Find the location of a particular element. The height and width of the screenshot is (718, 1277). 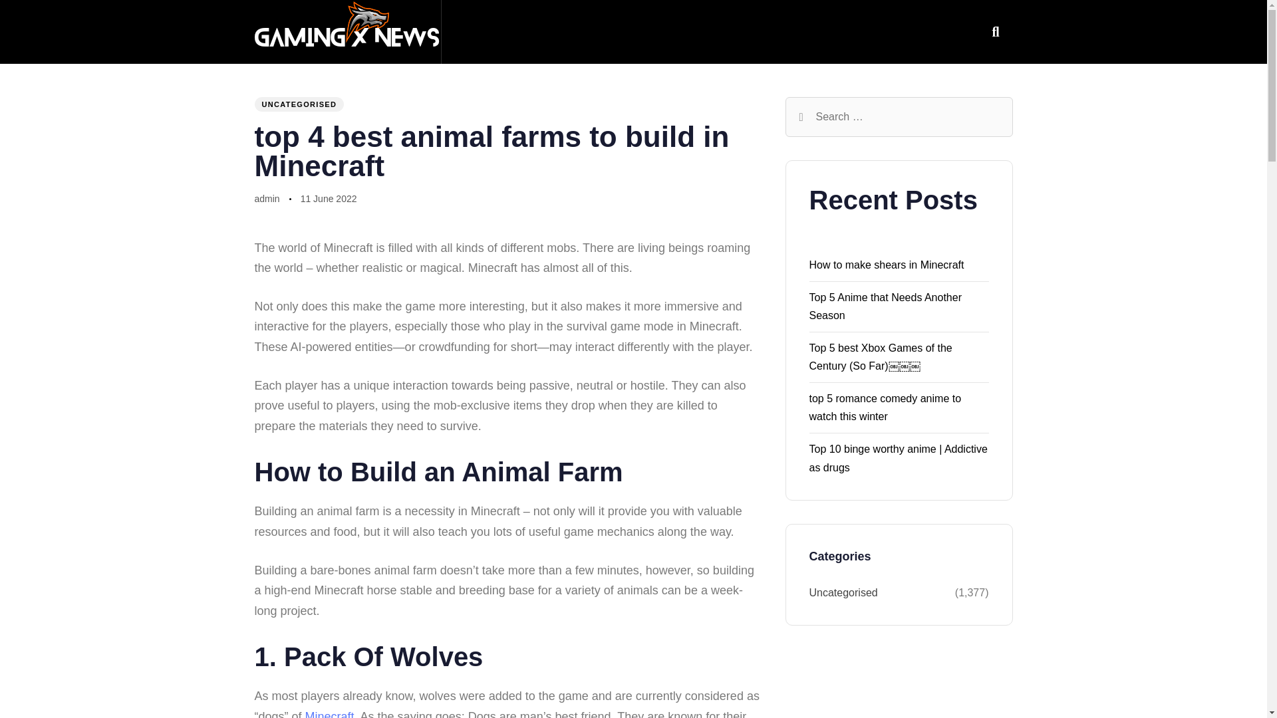

Posts by admin is located at coordinates (267, 198).